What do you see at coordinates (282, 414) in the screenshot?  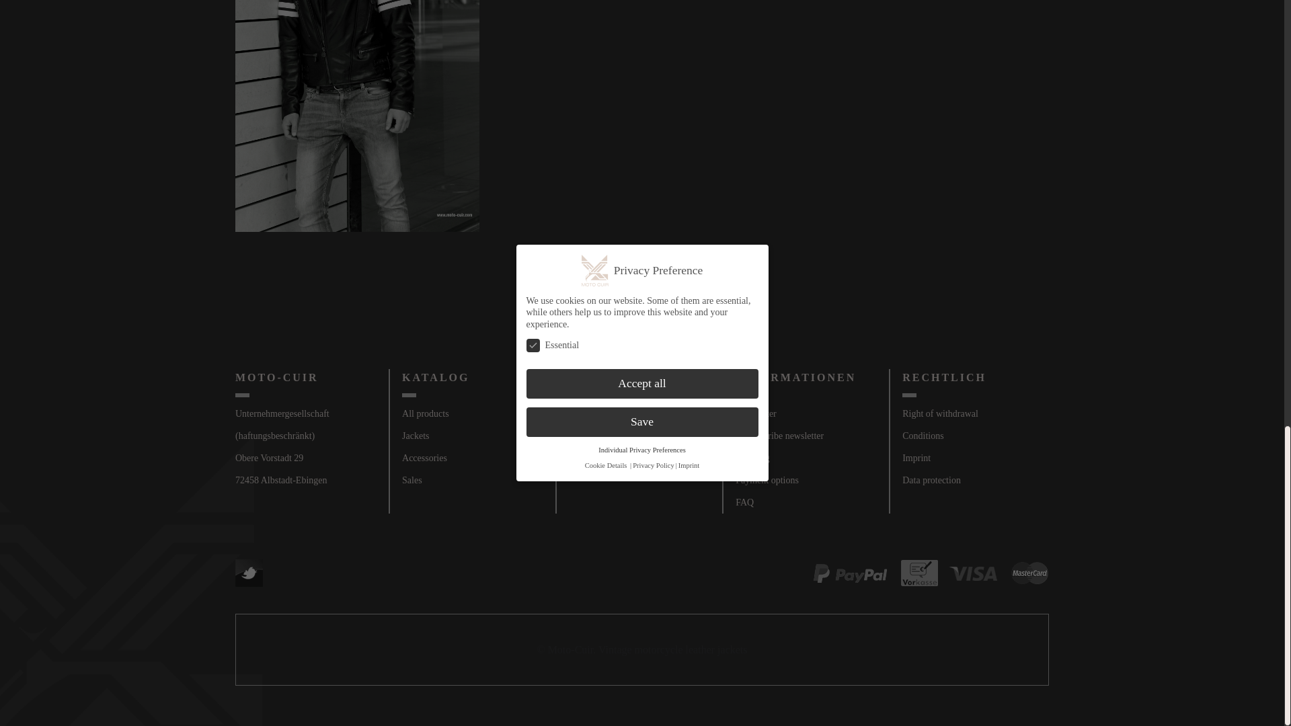 I see `Unternehmergesellschaft` at bounding box center [282, 414].